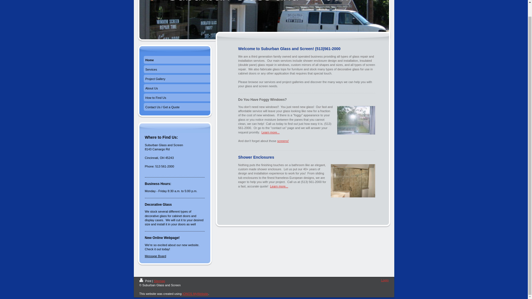 The height and width of the screenshot is (299, 532). I want to click on How to Find Us, so click(177, 98).